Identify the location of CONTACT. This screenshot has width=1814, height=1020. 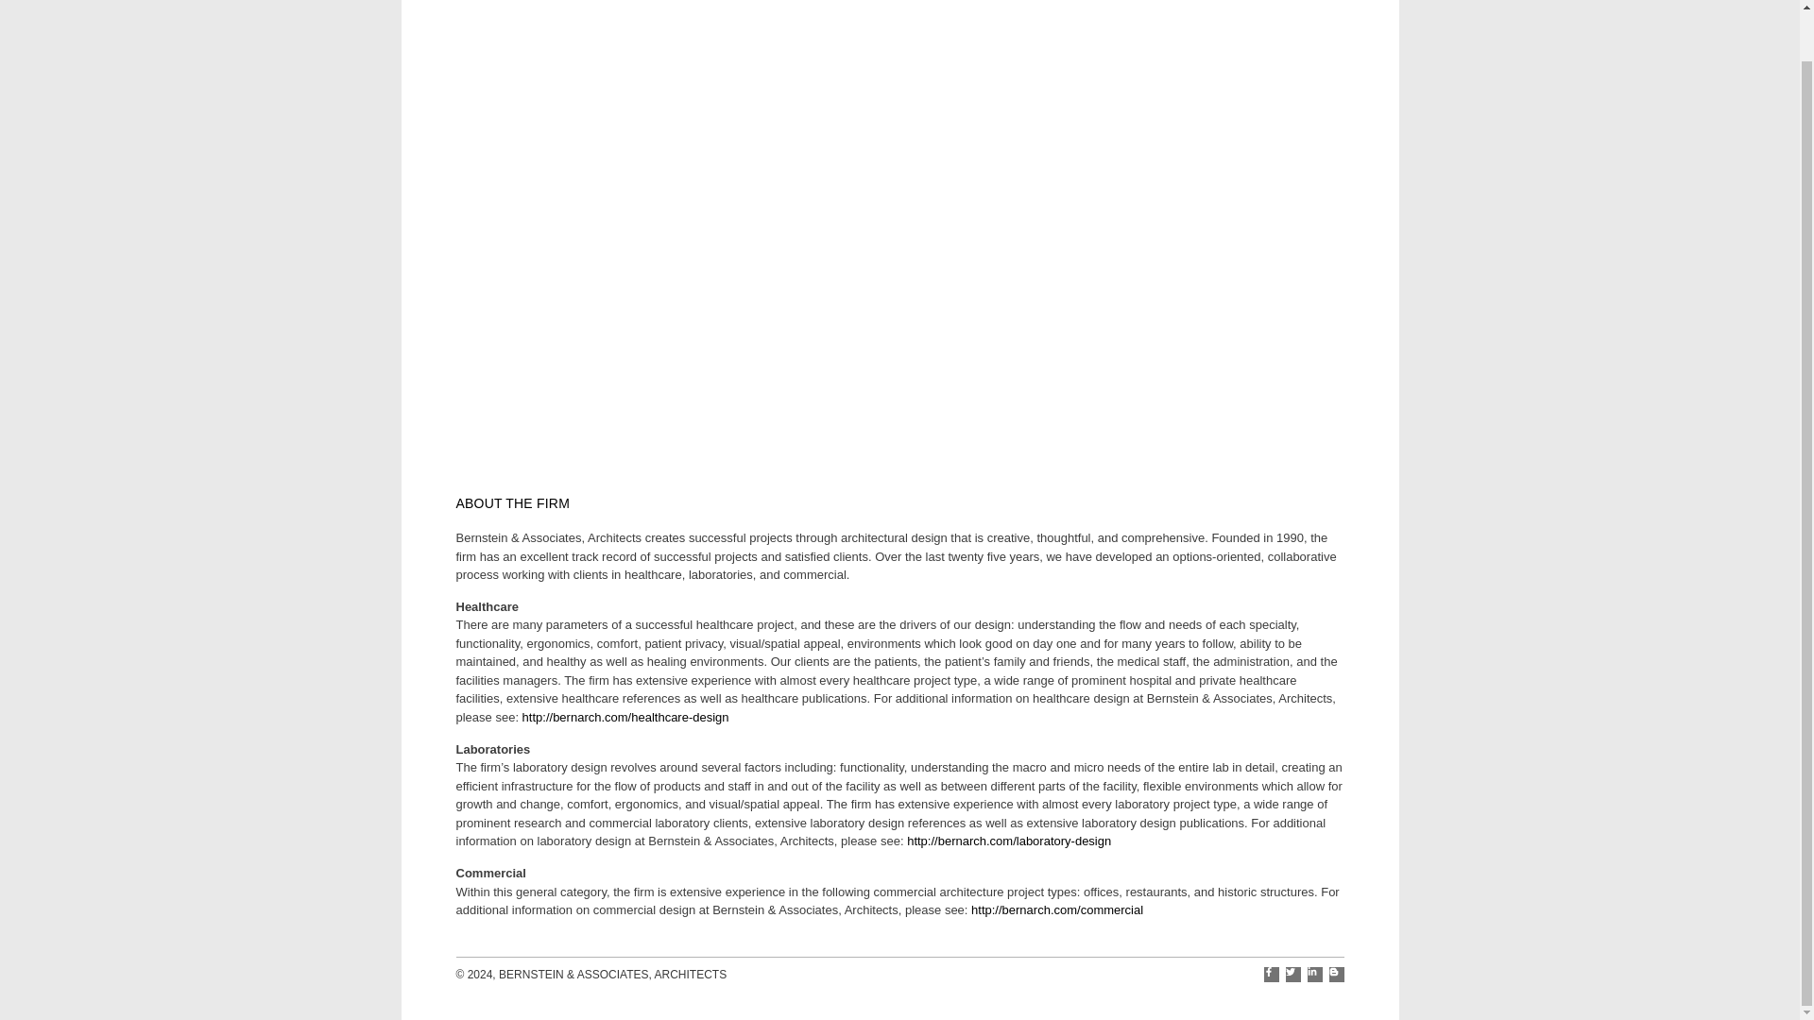
(1311, 1).